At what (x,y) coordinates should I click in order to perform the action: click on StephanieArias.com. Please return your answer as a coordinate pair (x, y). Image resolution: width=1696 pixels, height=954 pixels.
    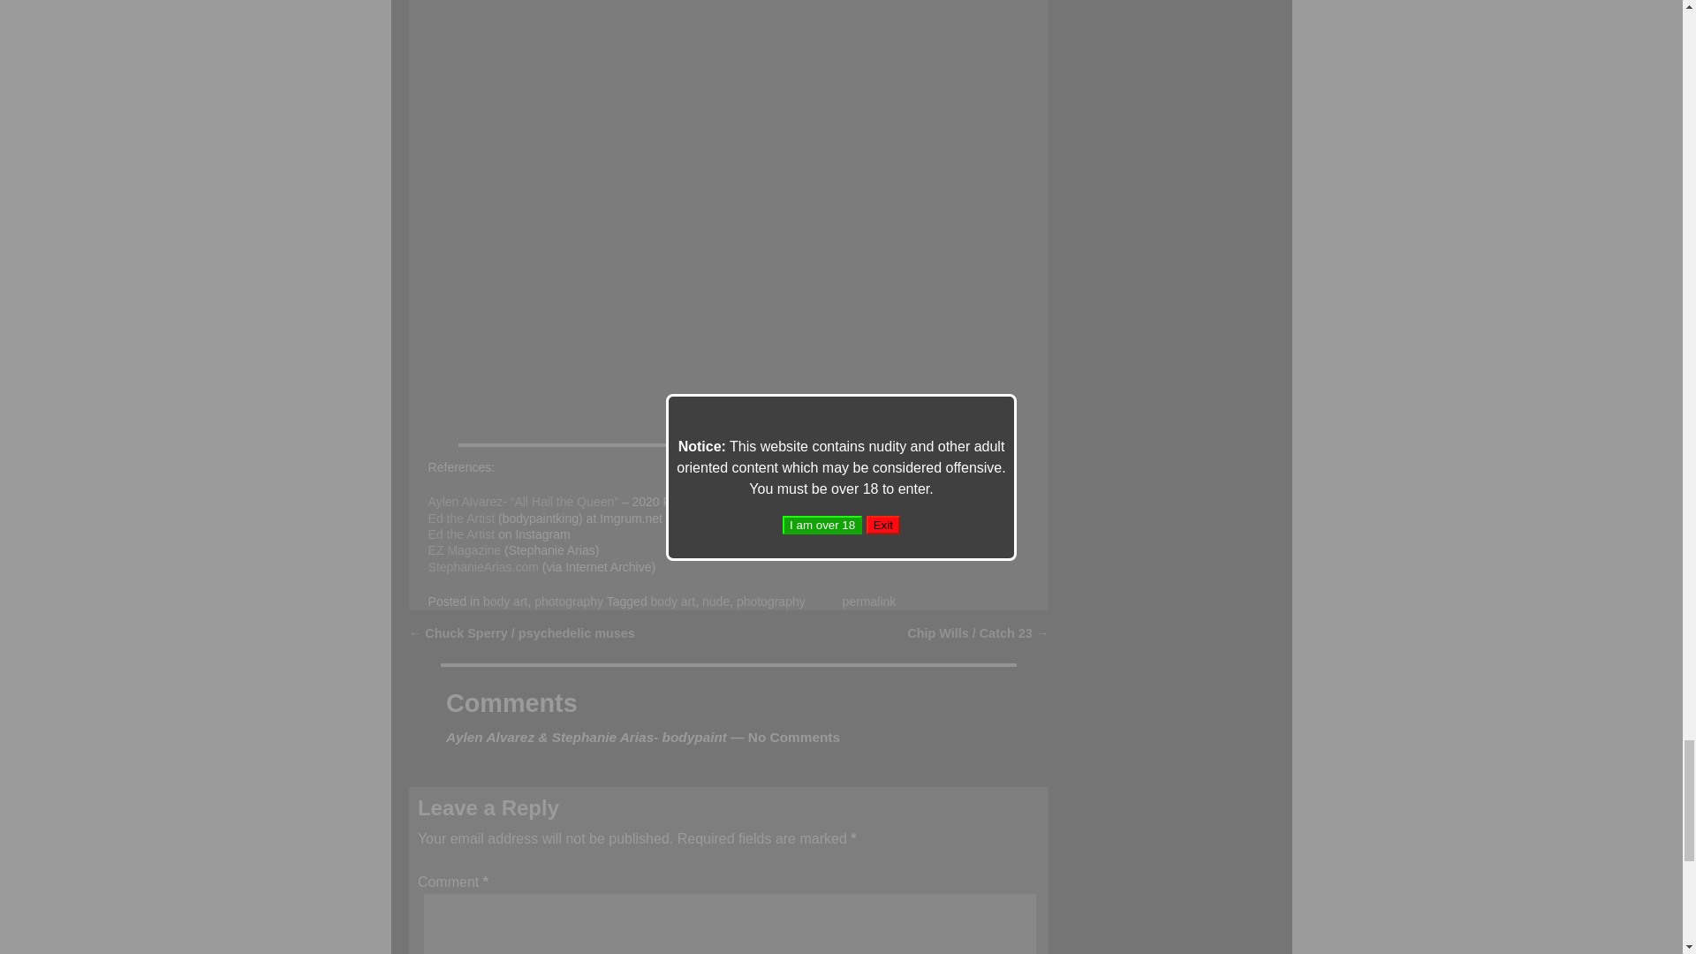
    Looking at the image, I should click on (484, 567).